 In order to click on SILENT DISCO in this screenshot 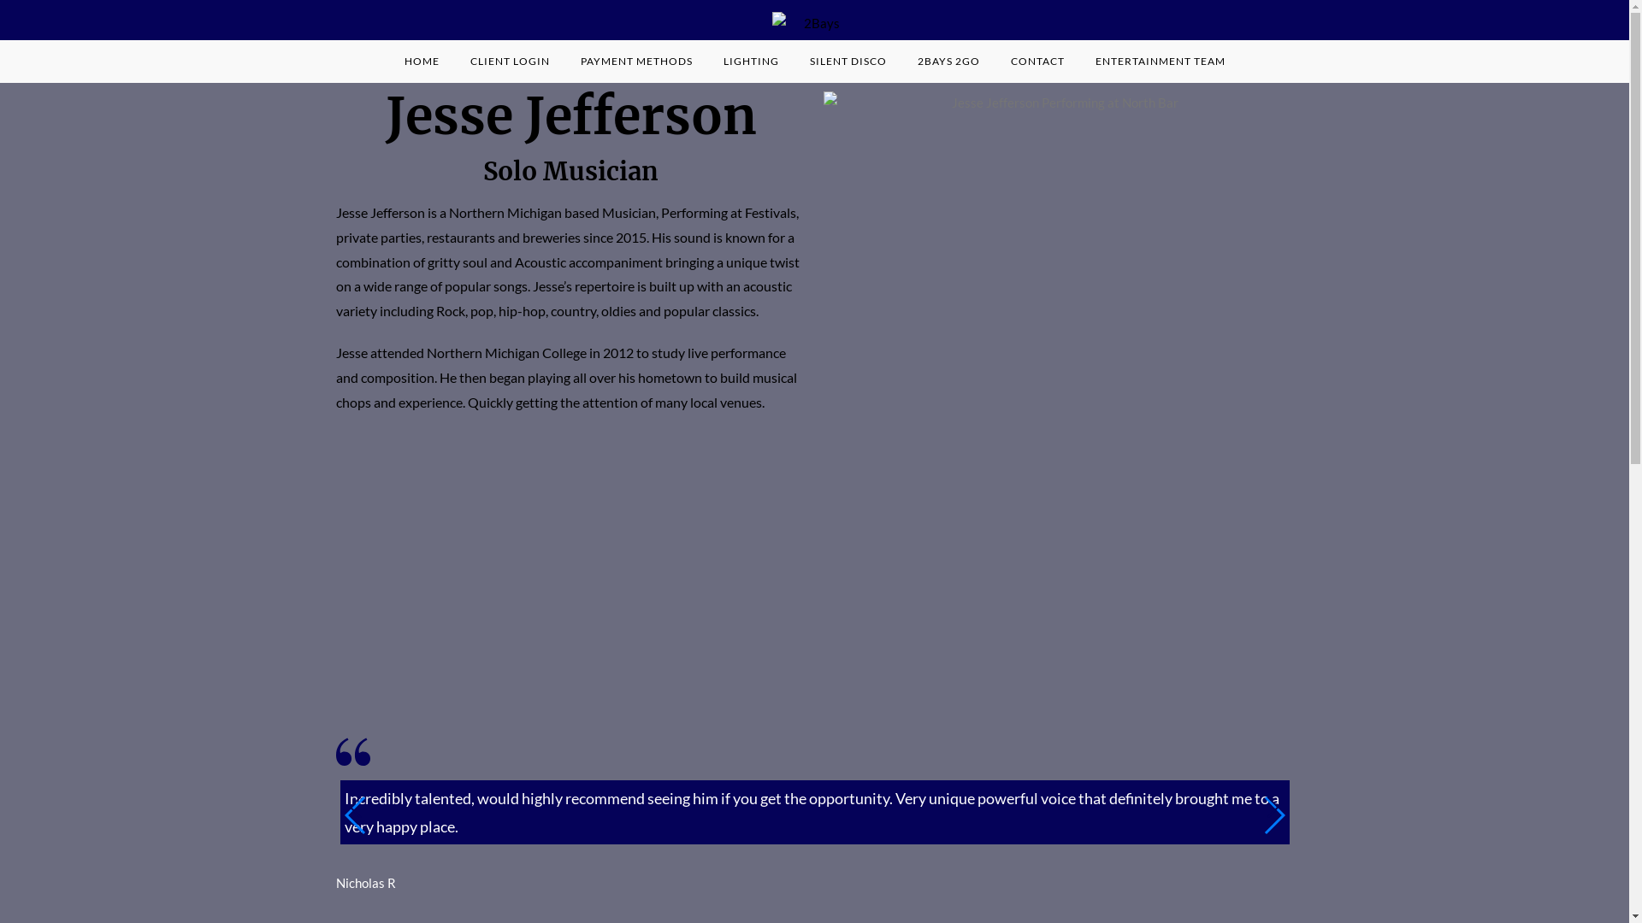, I will do `click(848, 62)`.